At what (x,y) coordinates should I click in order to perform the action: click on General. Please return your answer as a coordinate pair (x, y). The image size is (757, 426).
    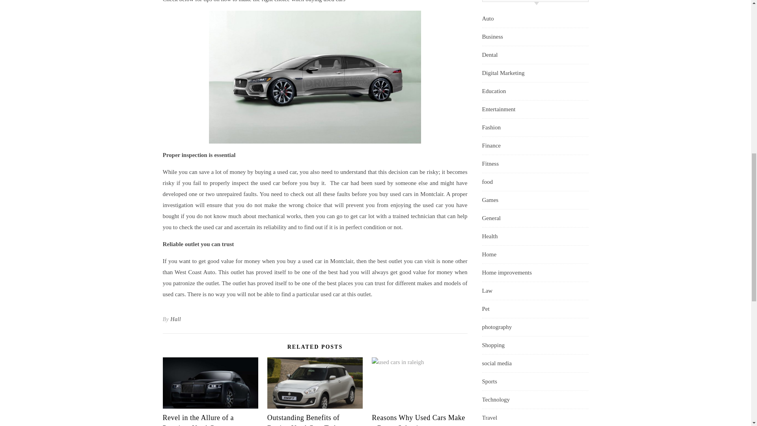
    Looking at the image, I should click on (491, 218).